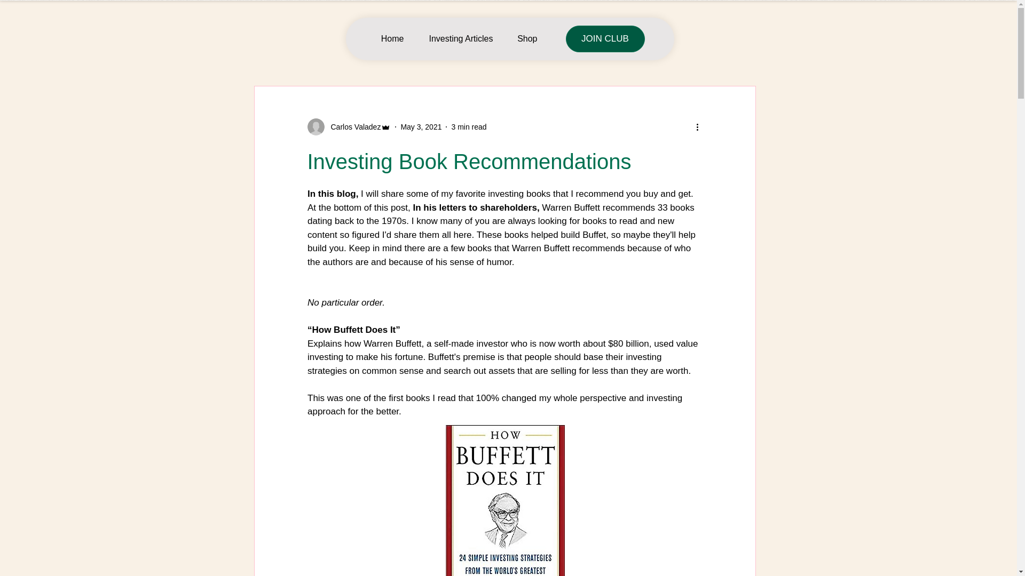  What do you see at coordinates (353, 127) in the screenshot?
I see `Carlos Valadez` at bounding box center [353, 127].